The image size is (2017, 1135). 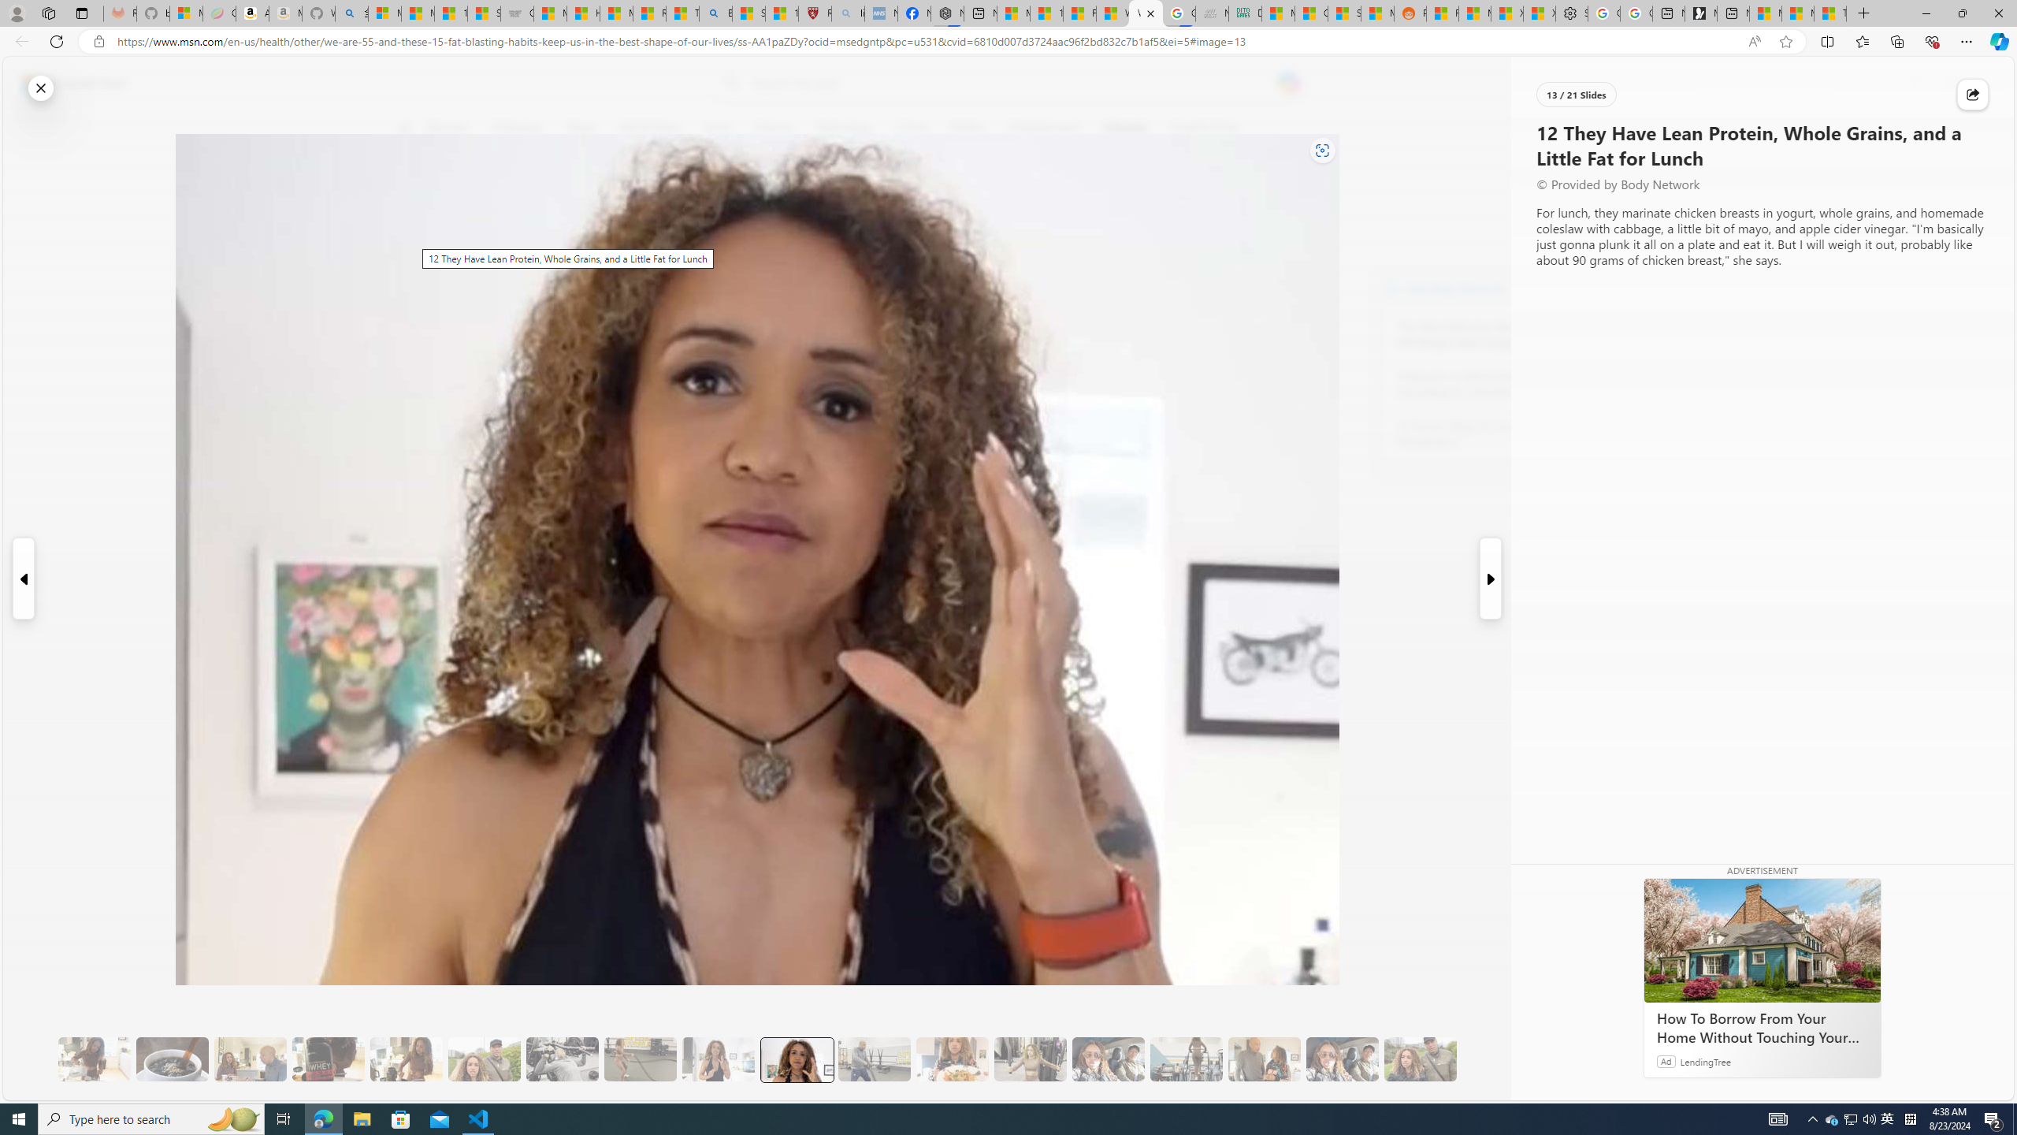 I want to click on 6 Since Eating More Protein Her Training Has Improved, so click(x=329, y=1059).